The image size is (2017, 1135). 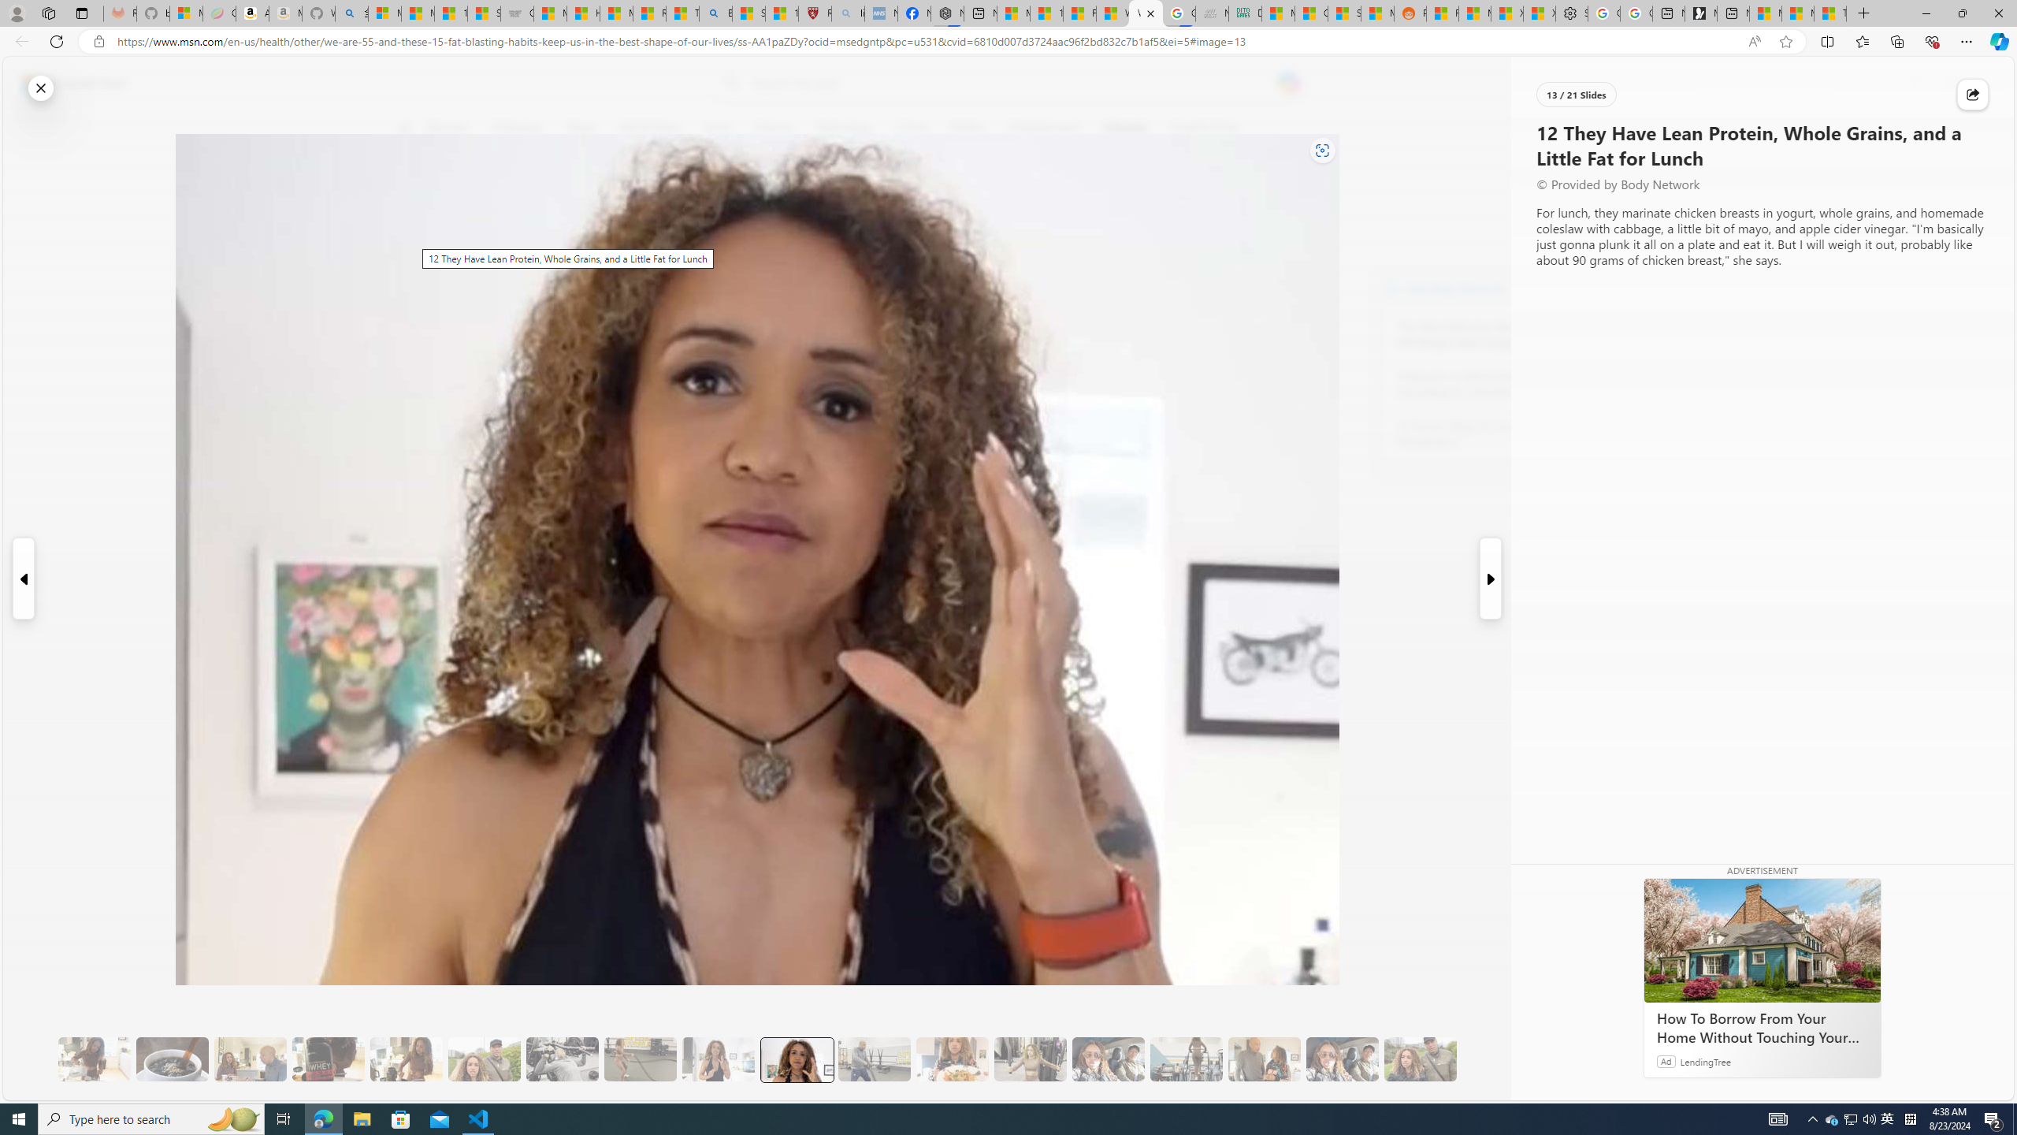 I want to click on 6 Since Eating More Protein Her Training Has Improved, so click(x=329, y=1059).